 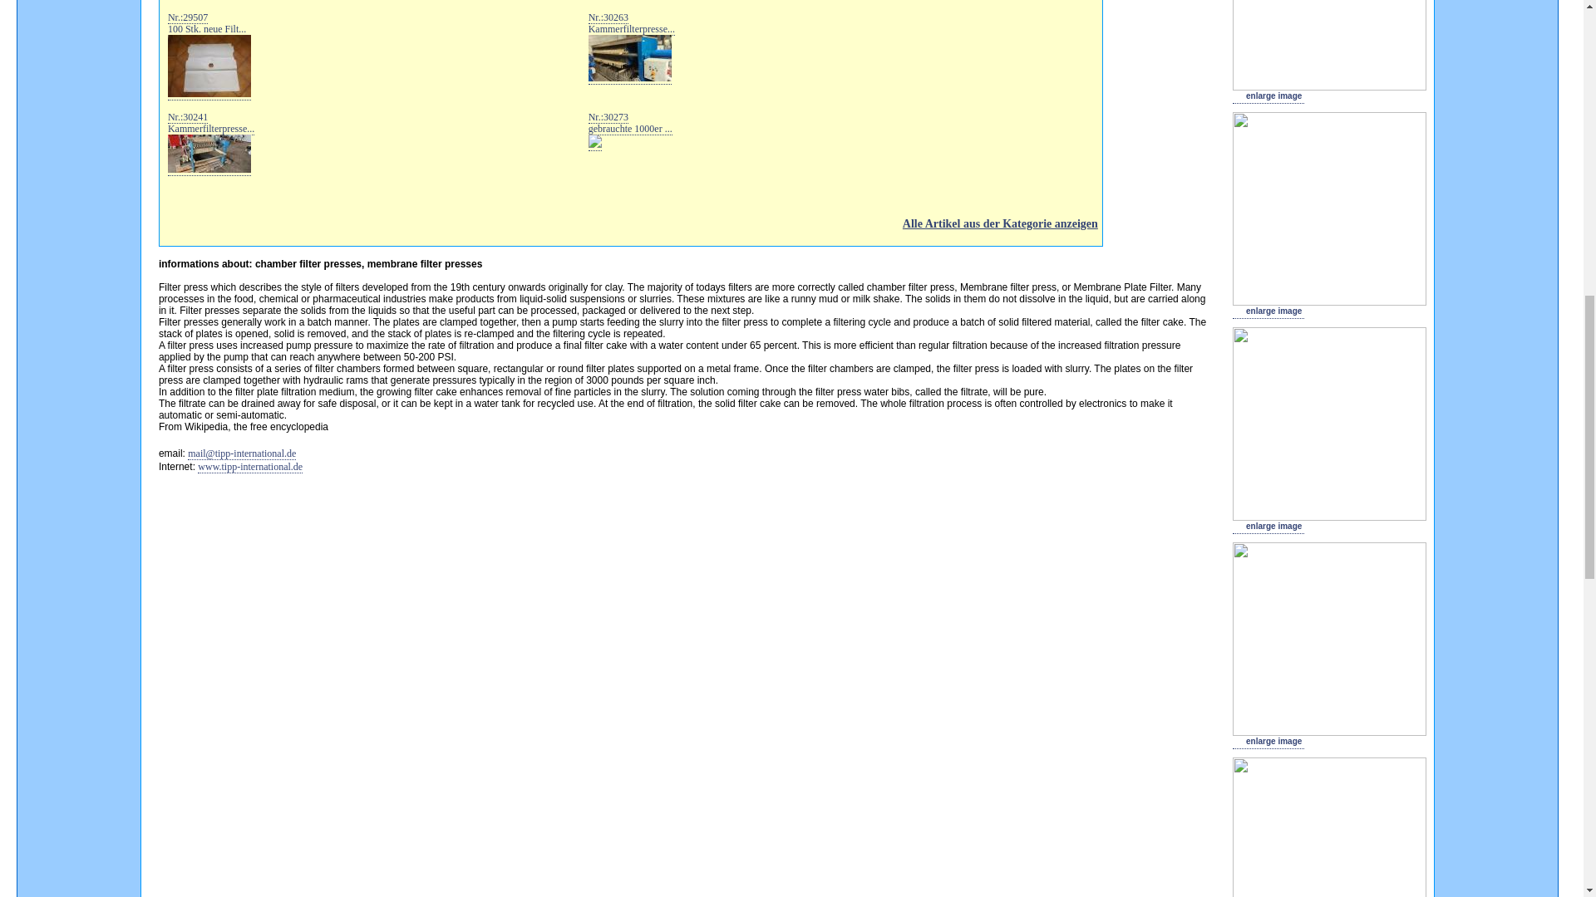 What do you see at coordinates (209, 56) in the screenshot?
I see `www.tipp-international.de` at bounding box center [209, 56].